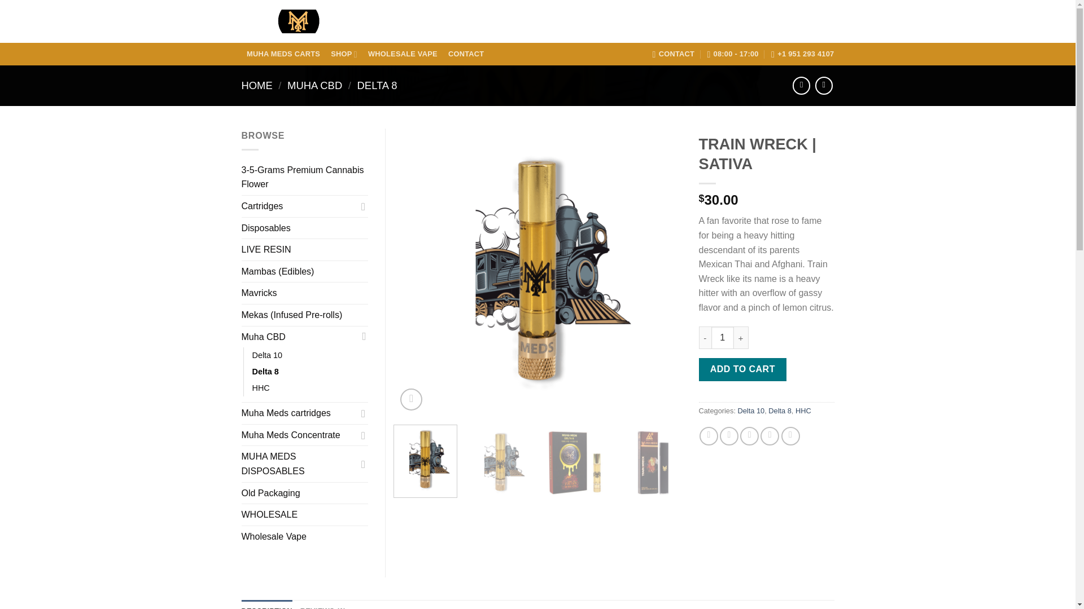 The width and height of the screenshot is (1084, 609). What do you see at coordinates (732, 54) in the screenshot?
I see `08:00 - 17:00 ` at bounding box center [732, 54].